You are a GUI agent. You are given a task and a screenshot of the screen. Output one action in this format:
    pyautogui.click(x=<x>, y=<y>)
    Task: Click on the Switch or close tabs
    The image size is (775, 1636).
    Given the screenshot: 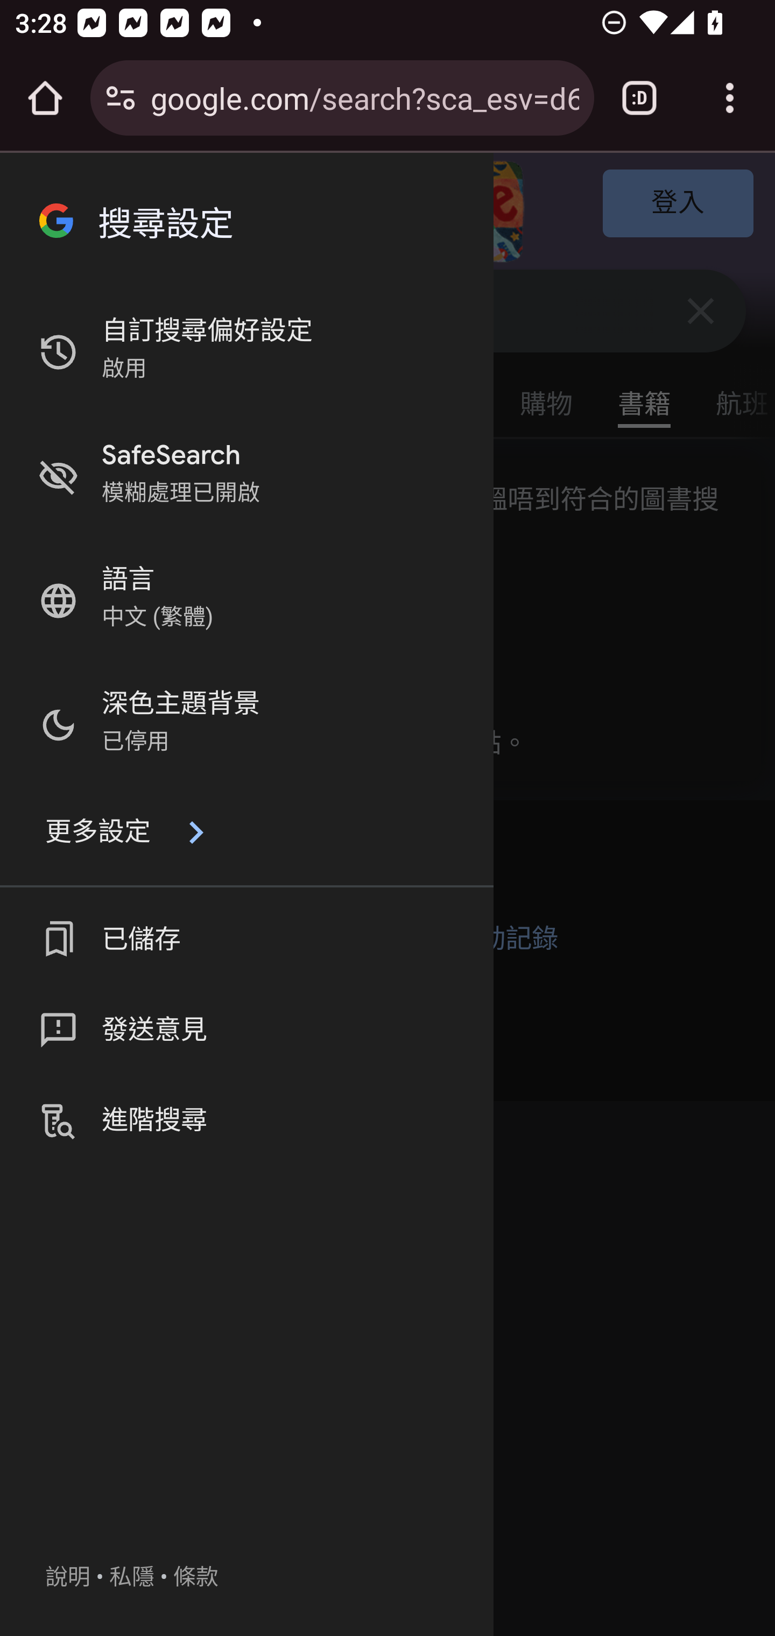 What is the action you would take?
    pyautogui.click(x=639, y=98)
    